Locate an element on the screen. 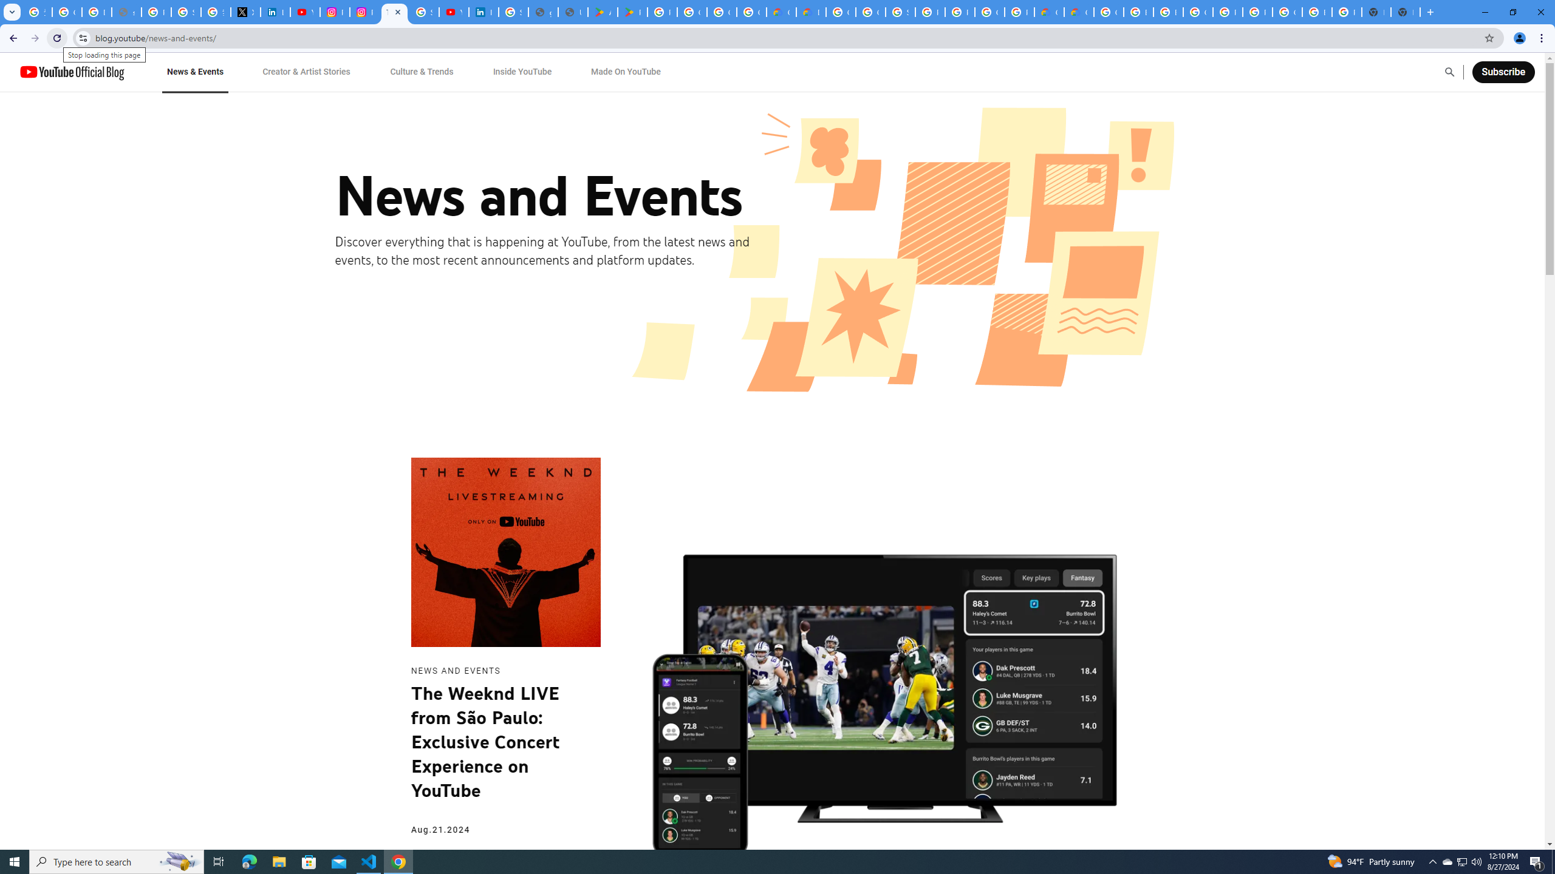 This screenshot has height=874, width=1555. Google Cloud Platform is located at coordinates (1198, 12).